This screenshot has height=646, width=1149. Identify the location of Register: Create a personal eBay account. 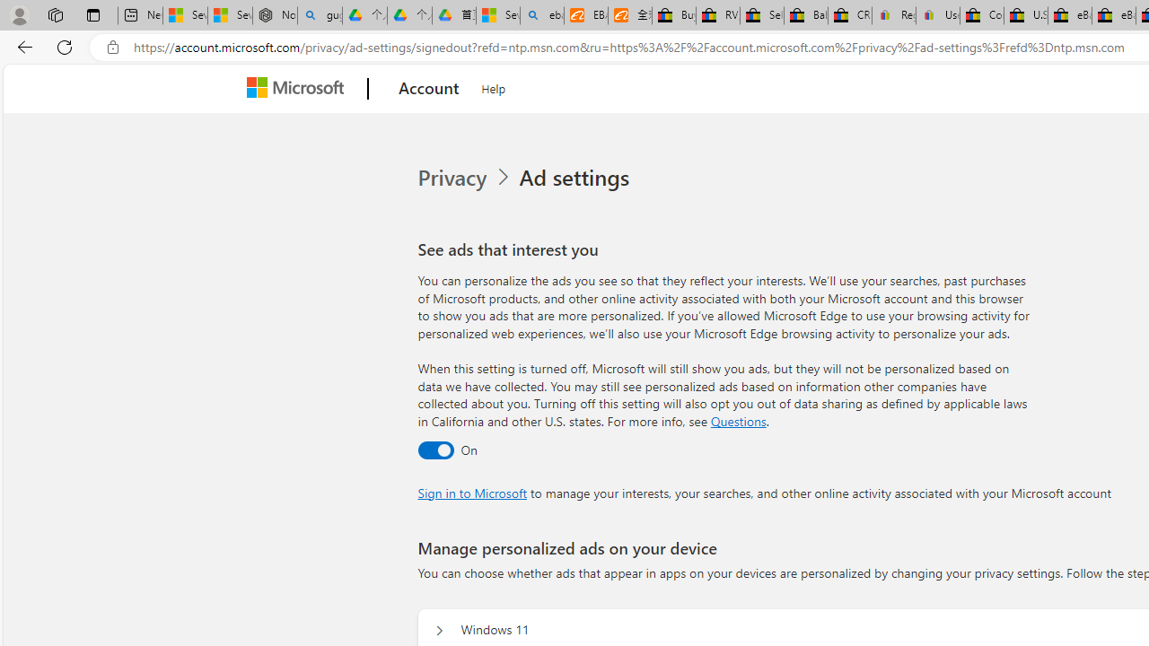
(894, 16).